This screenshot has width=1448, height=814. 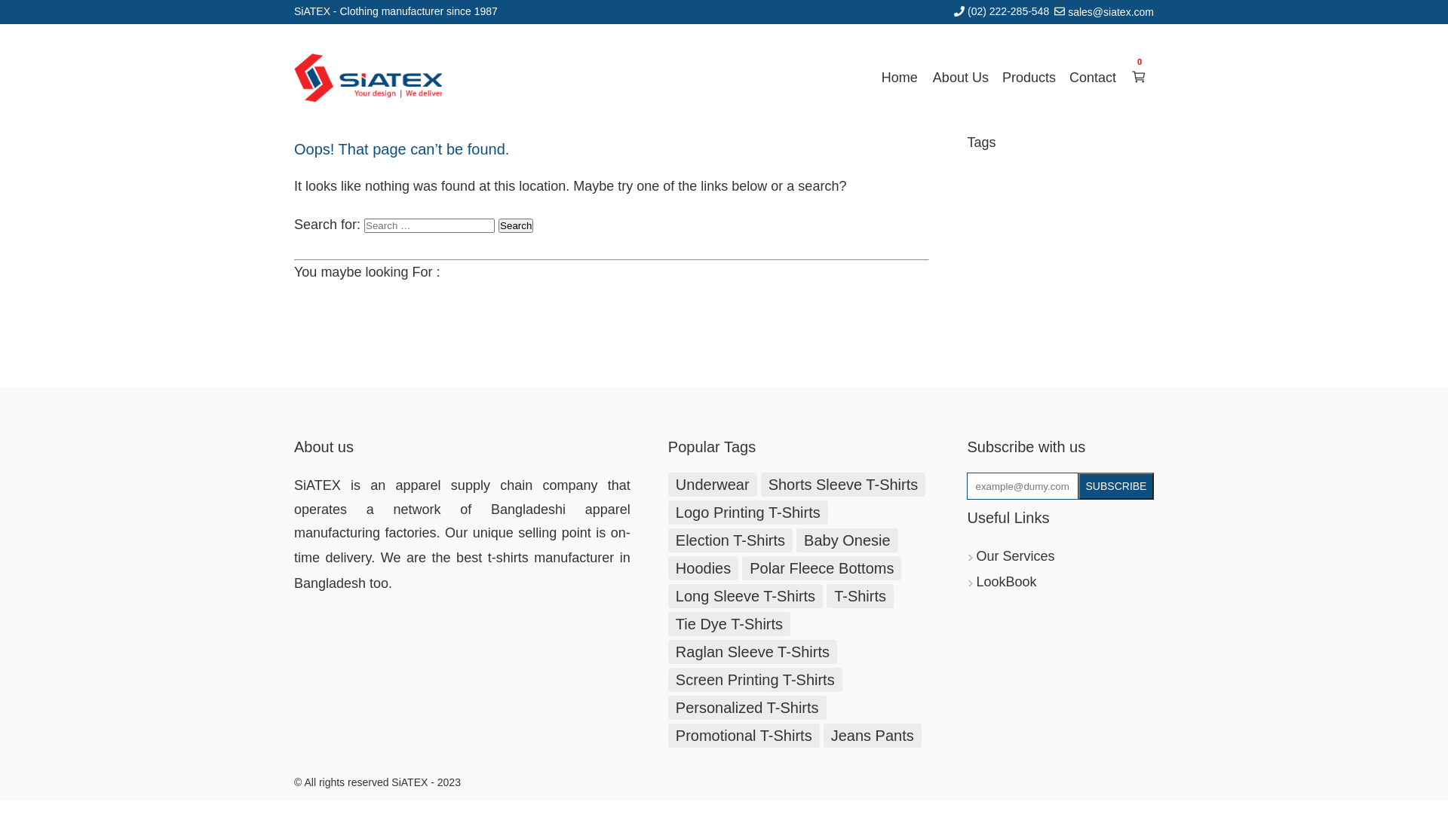 I want to click on t-shirts manufacturer in Bangladesh, so click(x=462, y=571).